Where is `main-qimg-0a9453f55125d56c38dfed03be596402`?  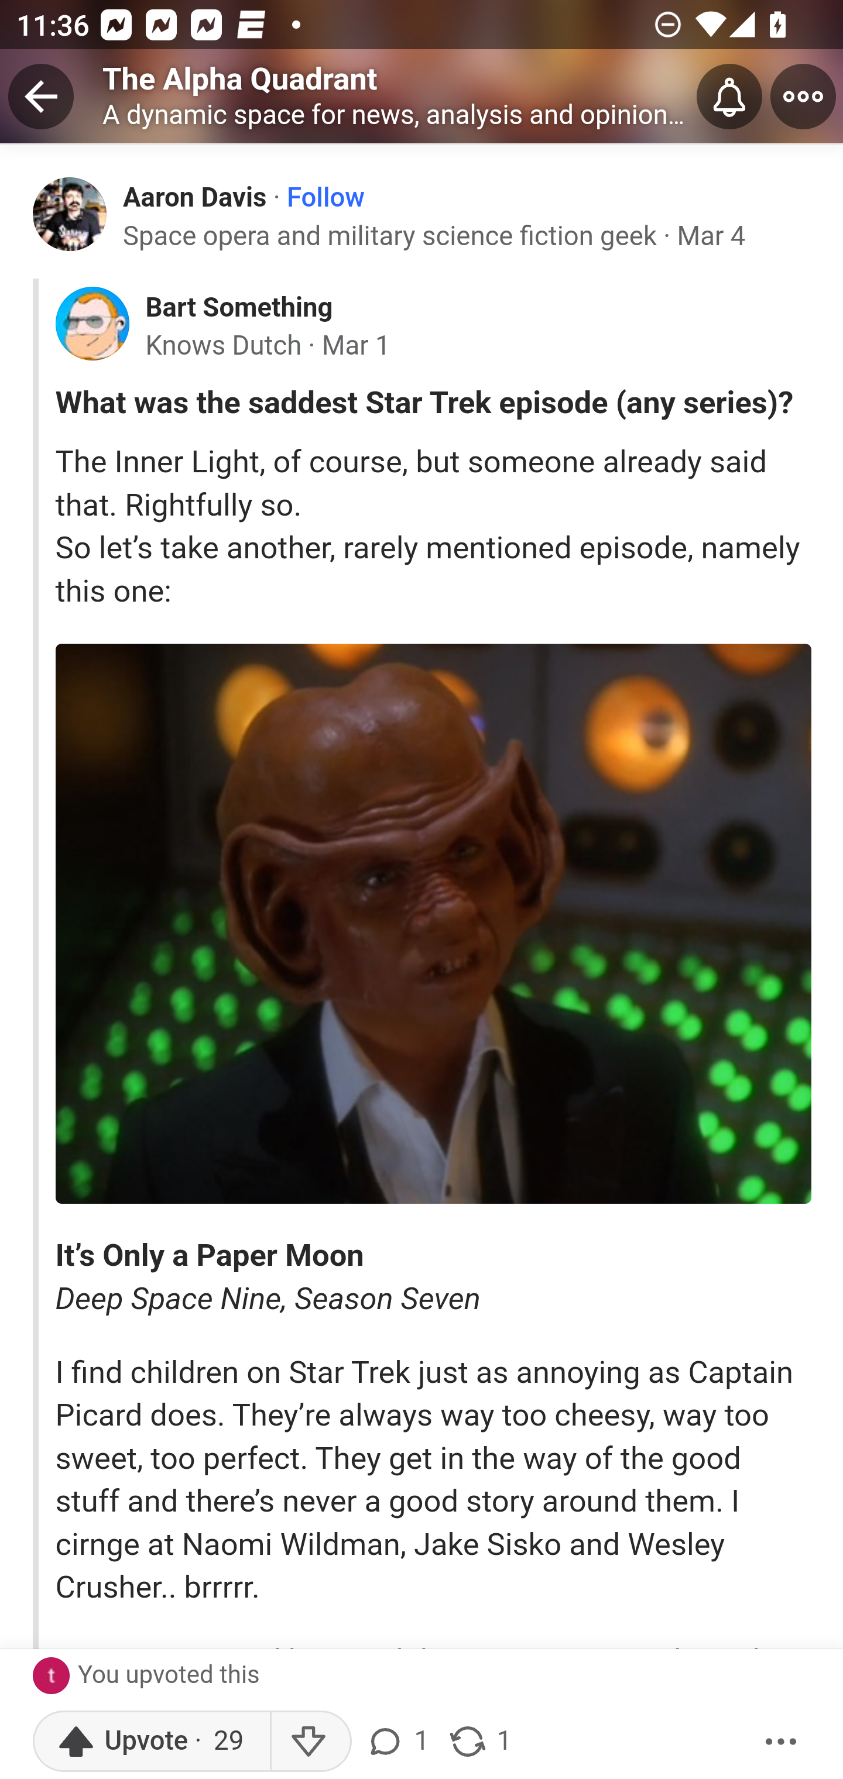 main-qimg-0a9453f55125d56c38dfed03be596402 is located at coordinates (433, 924).